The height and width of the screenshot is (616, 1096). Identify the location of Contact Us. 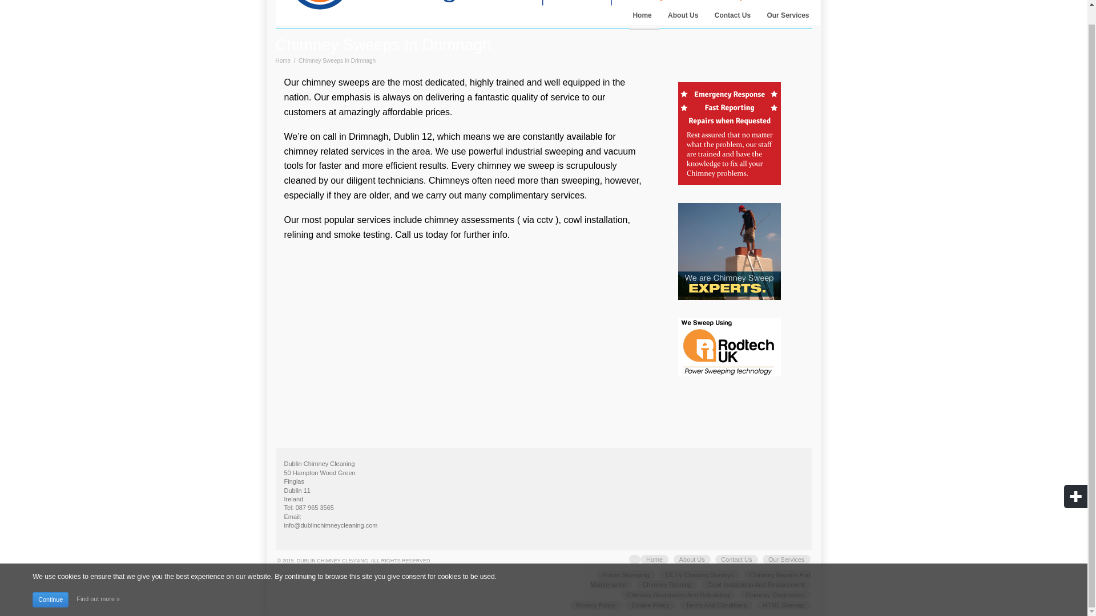
(732, 18).